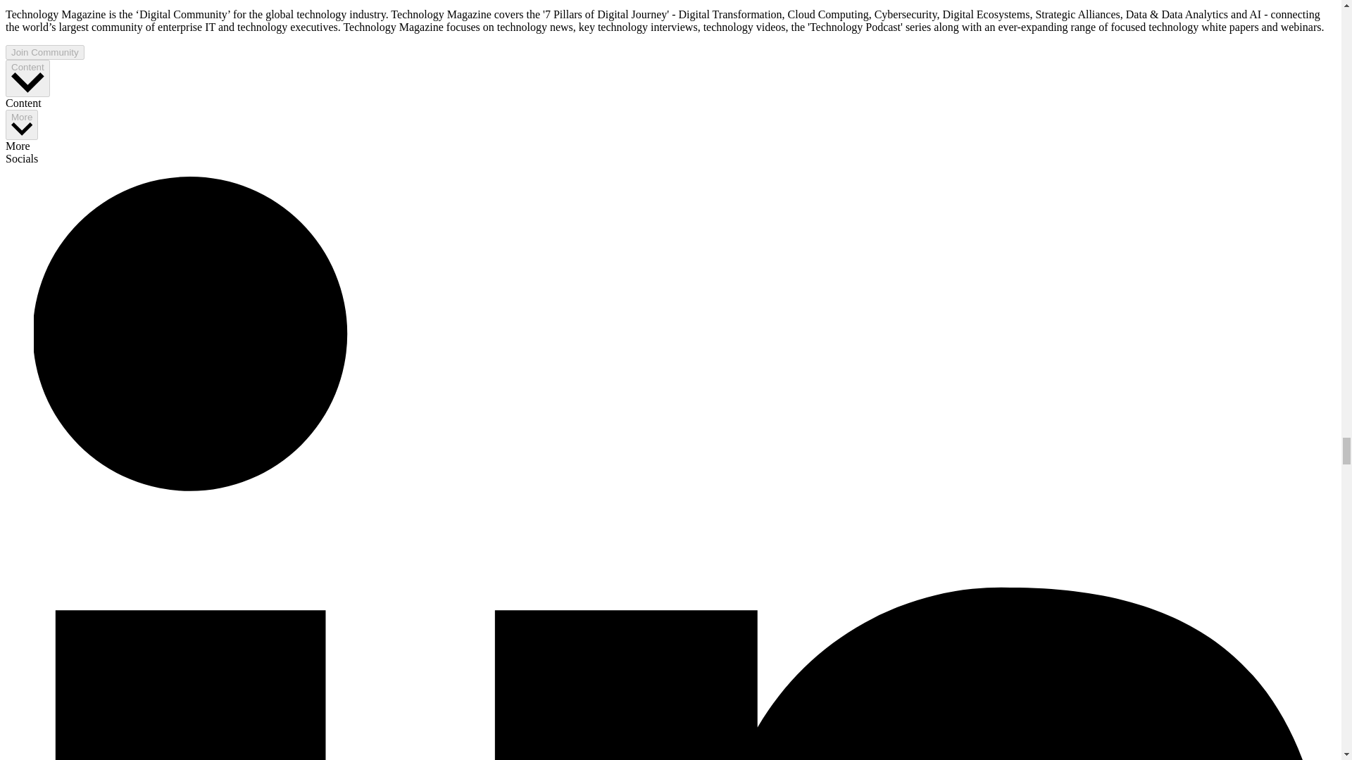 The width and height of the screenshot is (1352, 760). Describe the element at coordinates (44, 52) in the screenshot. I see `Join Community` at that location.